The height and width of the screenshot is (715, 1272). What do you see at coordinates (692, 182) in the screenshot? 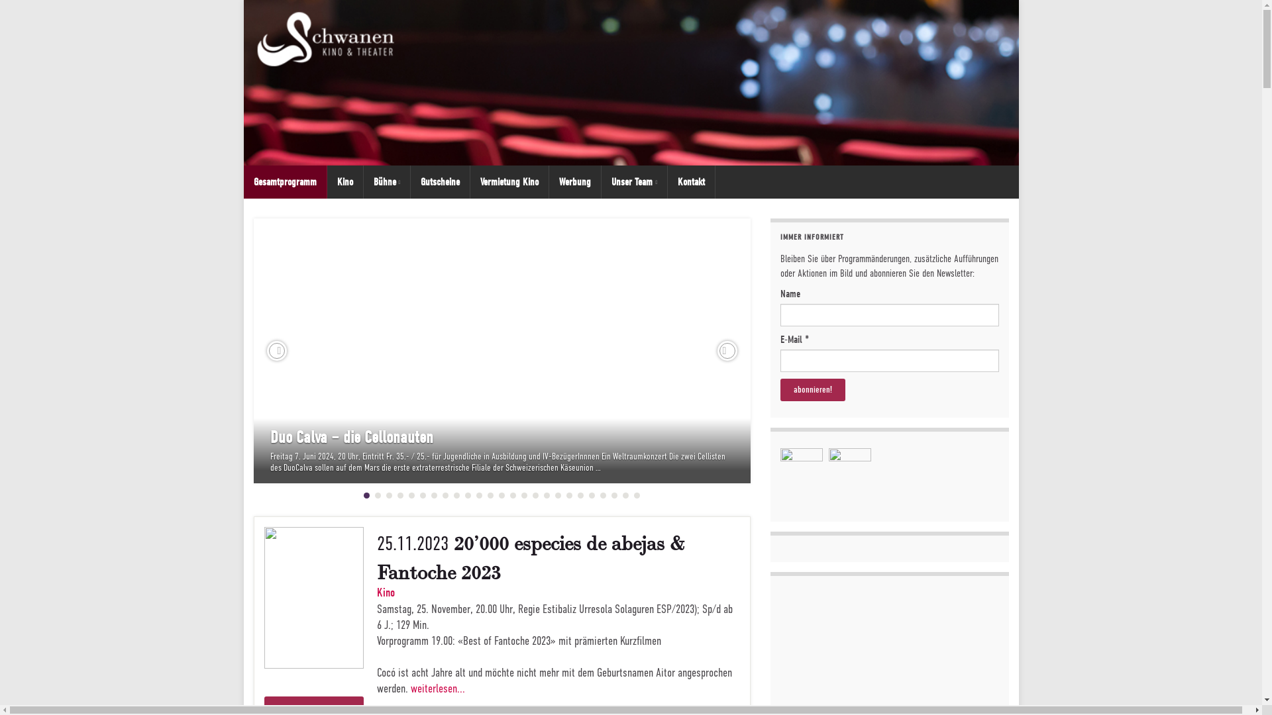
I see `Kontakt` at bounding box center [692, 182].